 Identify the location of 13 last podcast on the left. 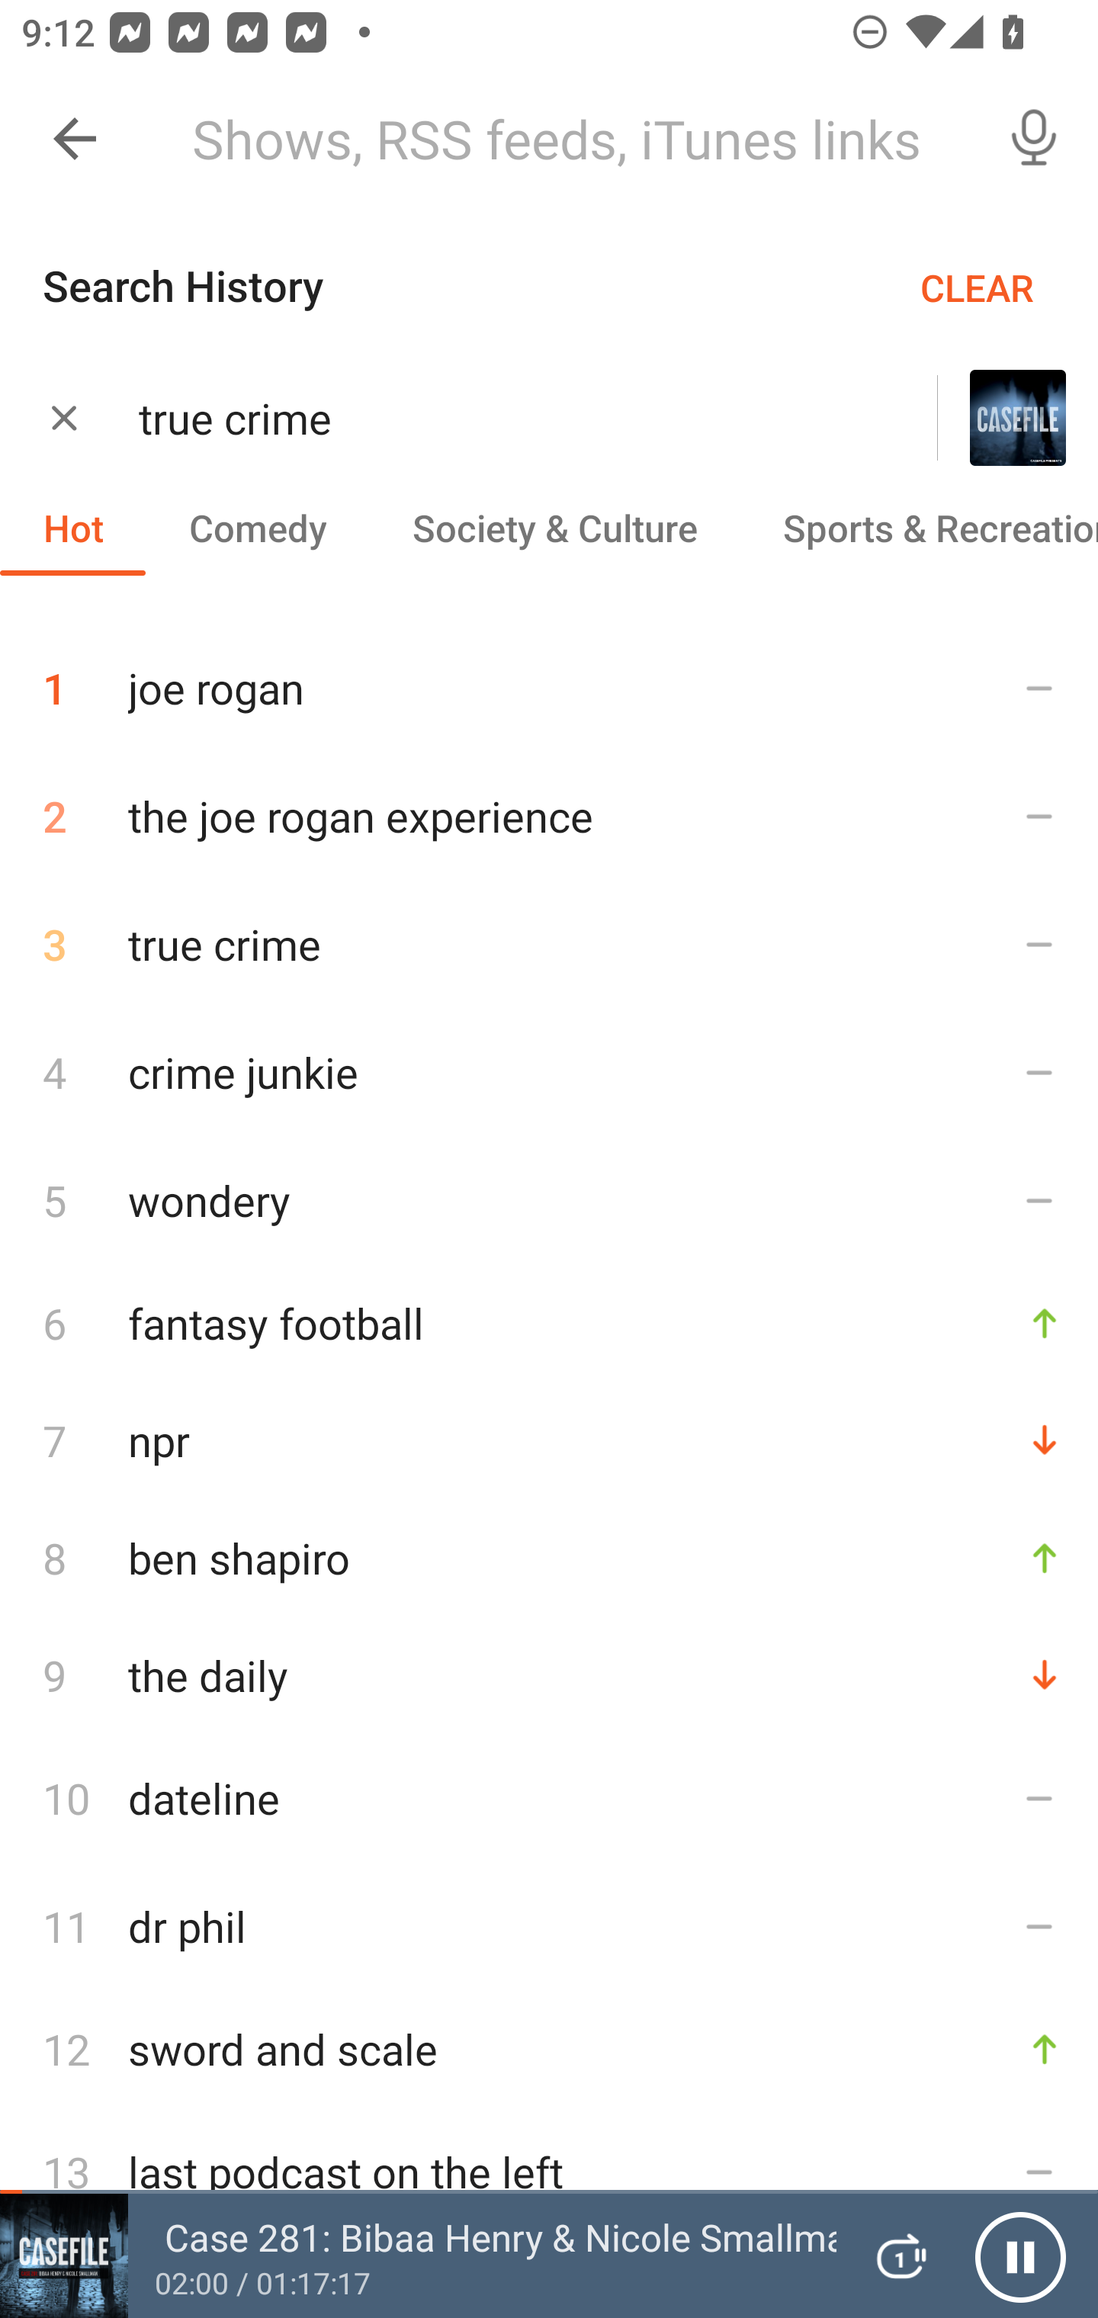
(549, 2170).